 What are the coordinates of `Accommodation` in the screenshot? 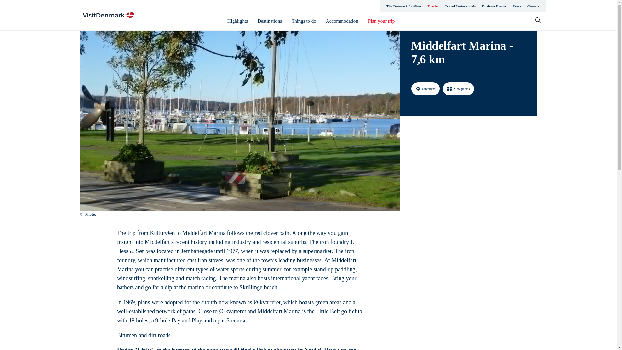 It's located at (342, 21).